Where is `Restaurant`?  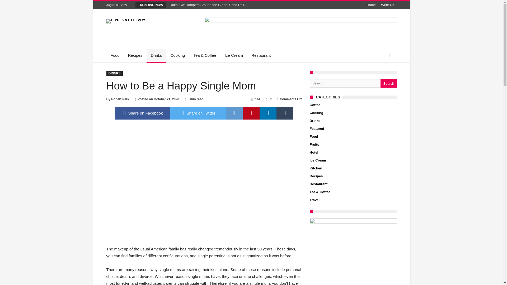
Restaurant is located at coordinates (261, 55).